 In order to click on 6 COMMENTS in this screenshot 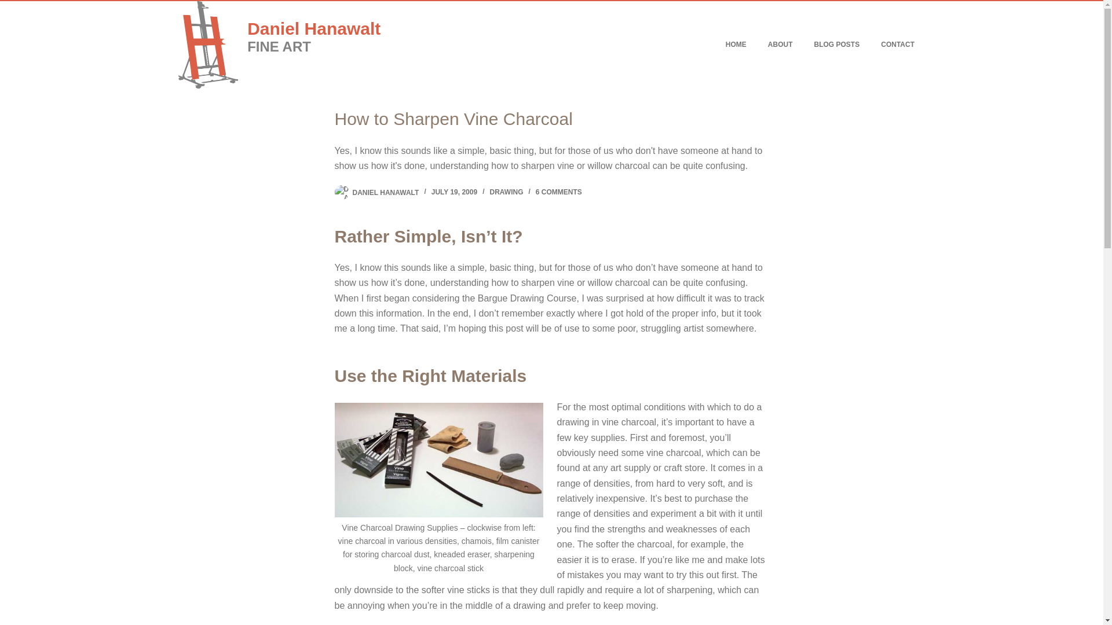, I will do `click(558, 192)`.